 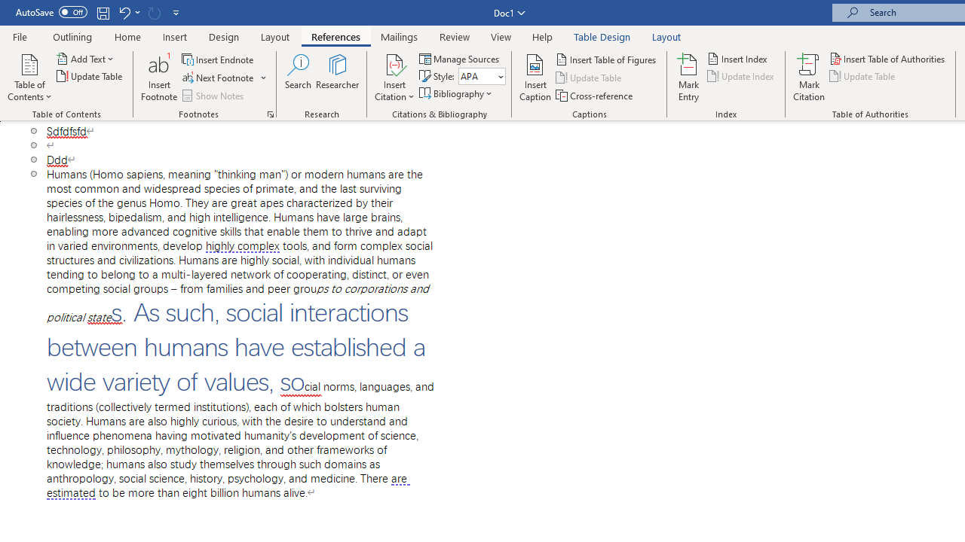 I want to click on Style, so click(x=482, y=77).